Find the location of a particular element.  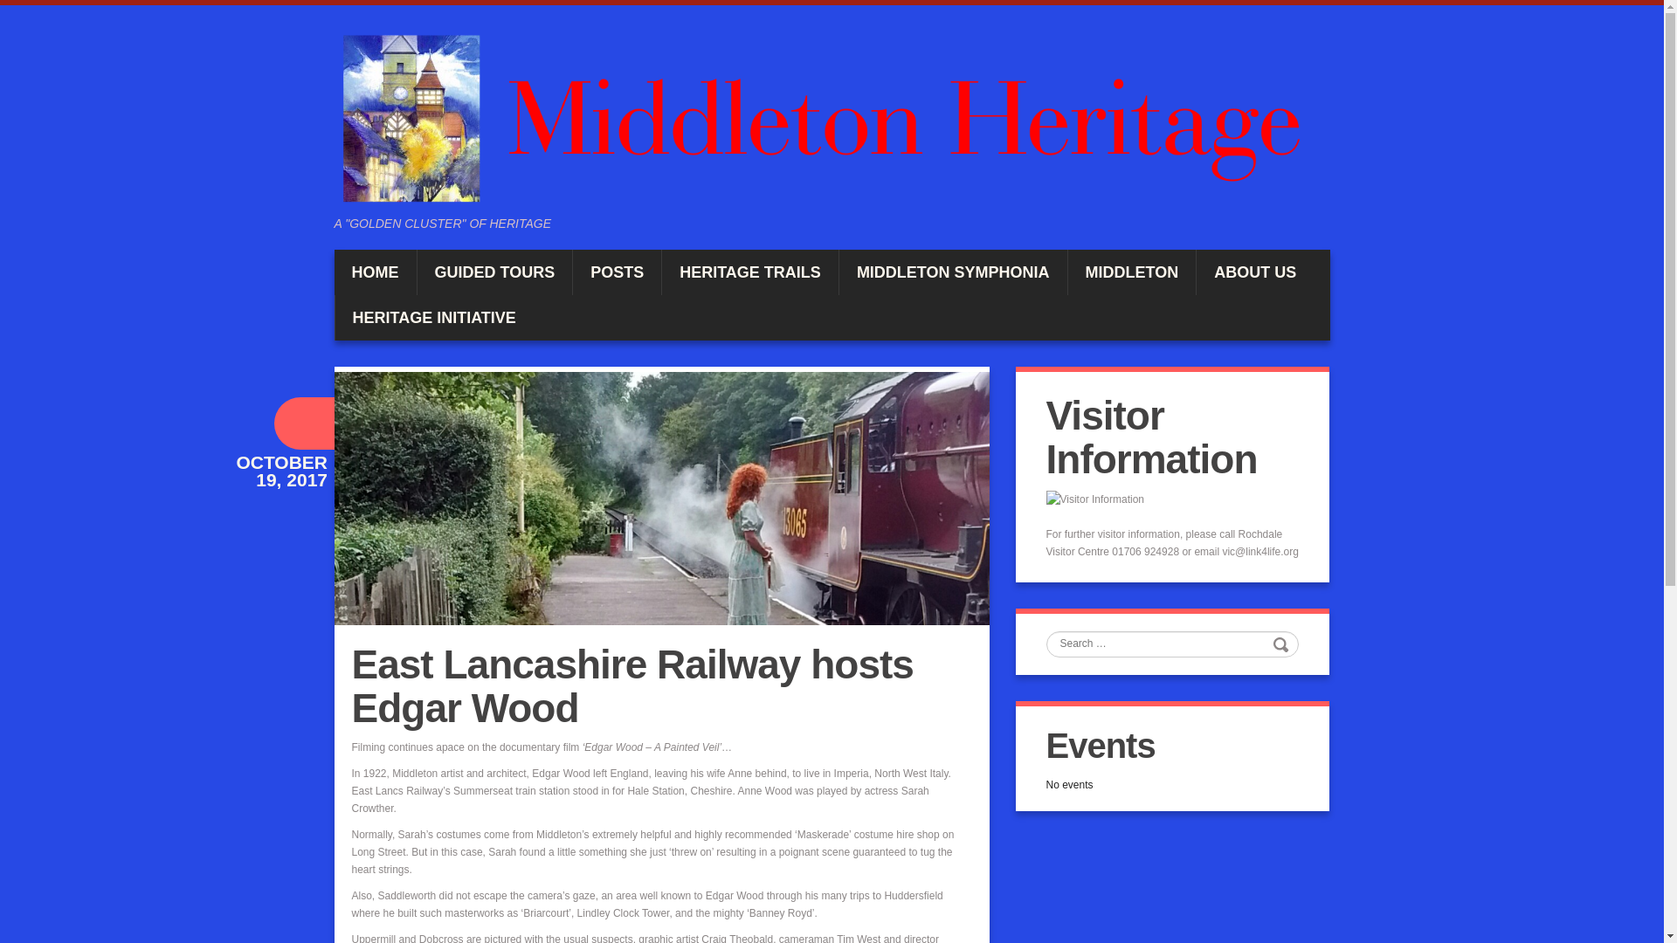

GUIDED TOURS is located at coordinates (495, 272).